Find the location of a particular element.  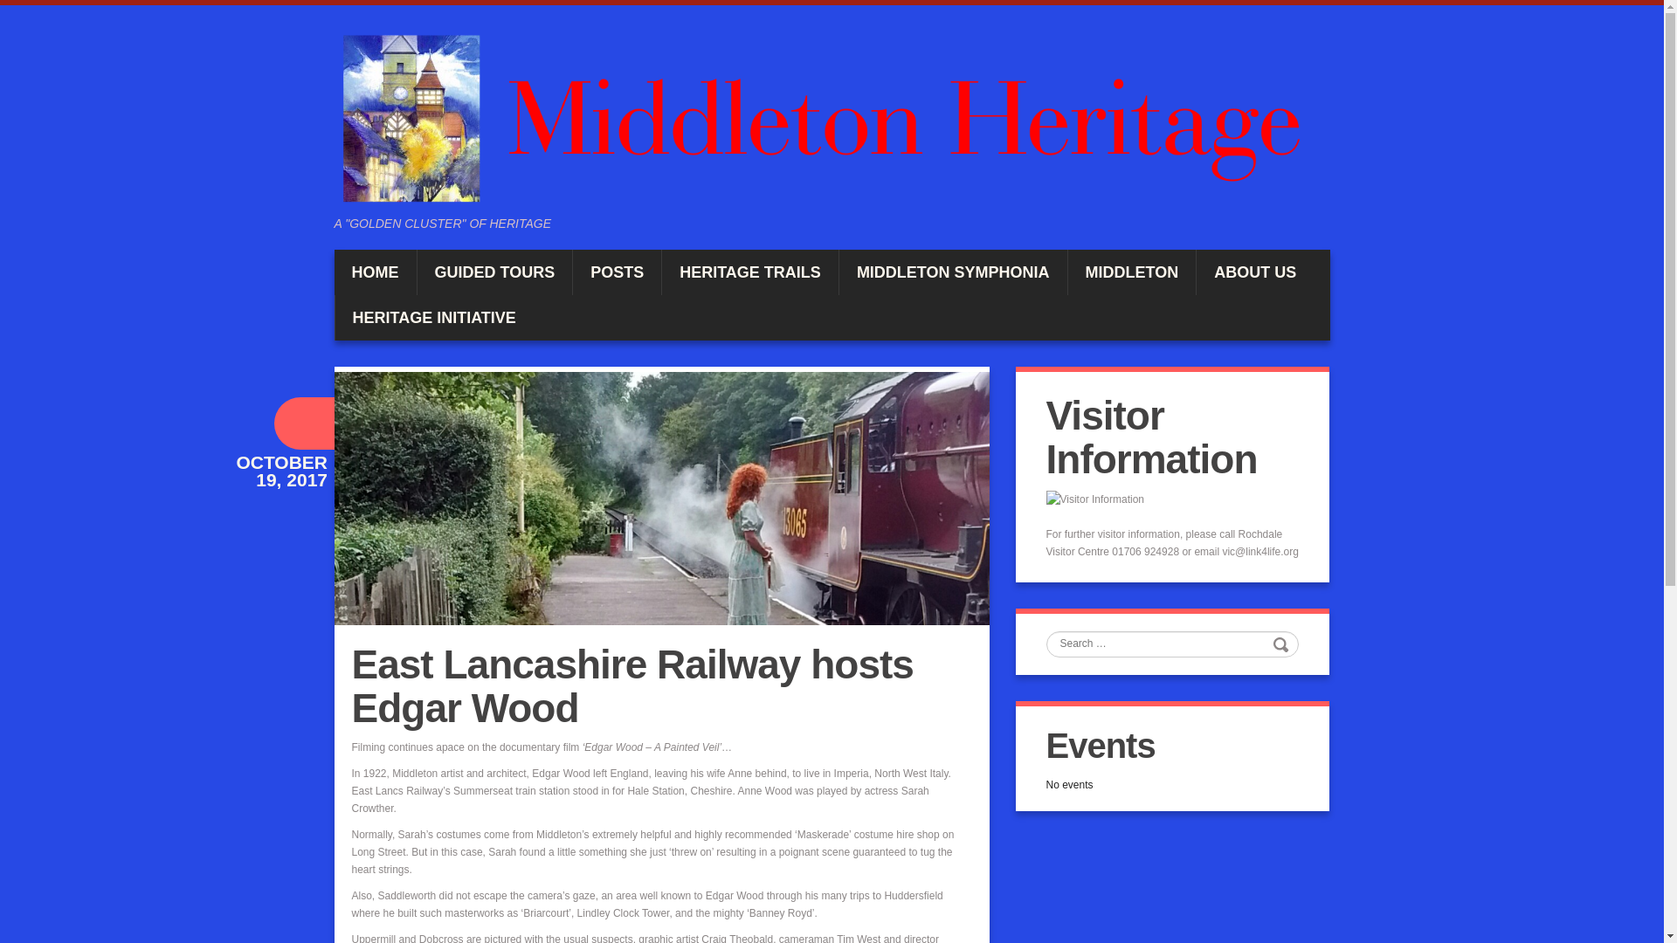

GUIDED TOURS is located at coordinates (495, 272).